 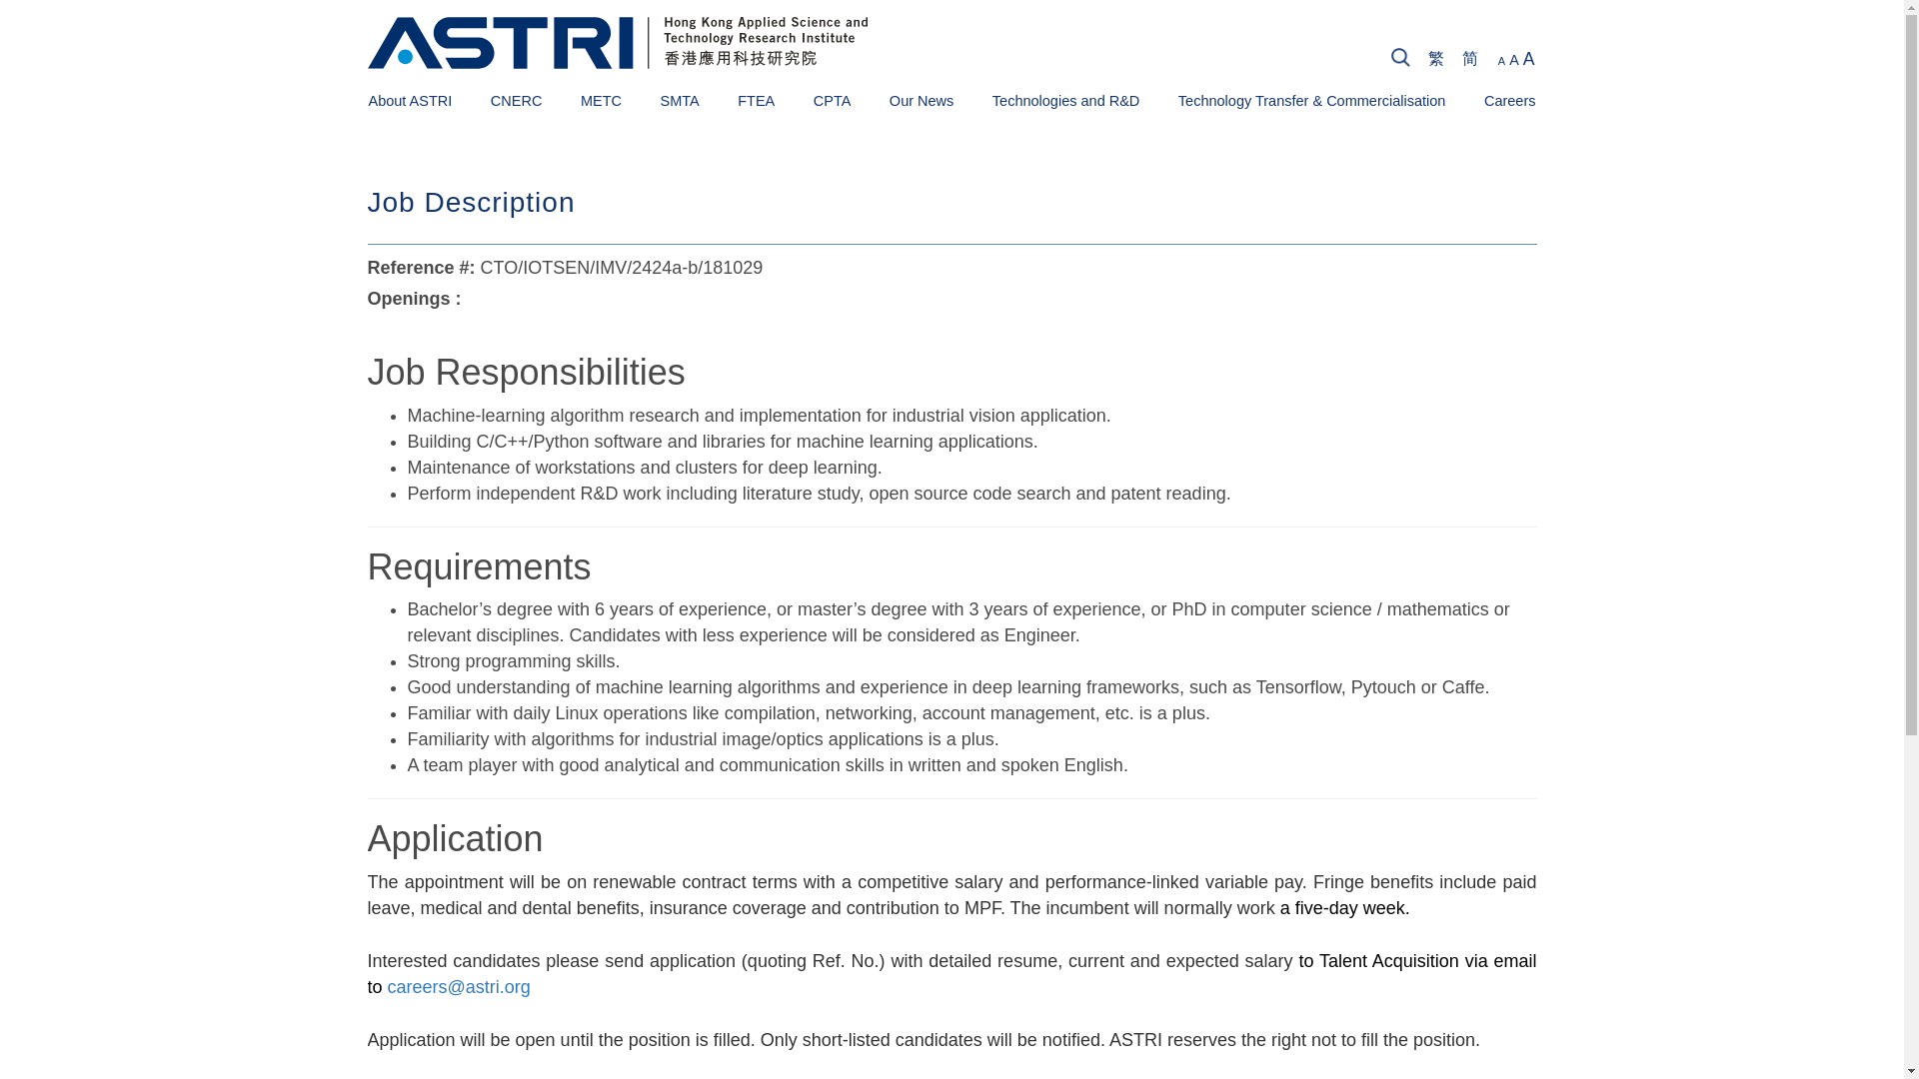 What do you see at coordinates (756, 100) in the screenshot?
I see `FTEA` at bounding box center [756, 100].